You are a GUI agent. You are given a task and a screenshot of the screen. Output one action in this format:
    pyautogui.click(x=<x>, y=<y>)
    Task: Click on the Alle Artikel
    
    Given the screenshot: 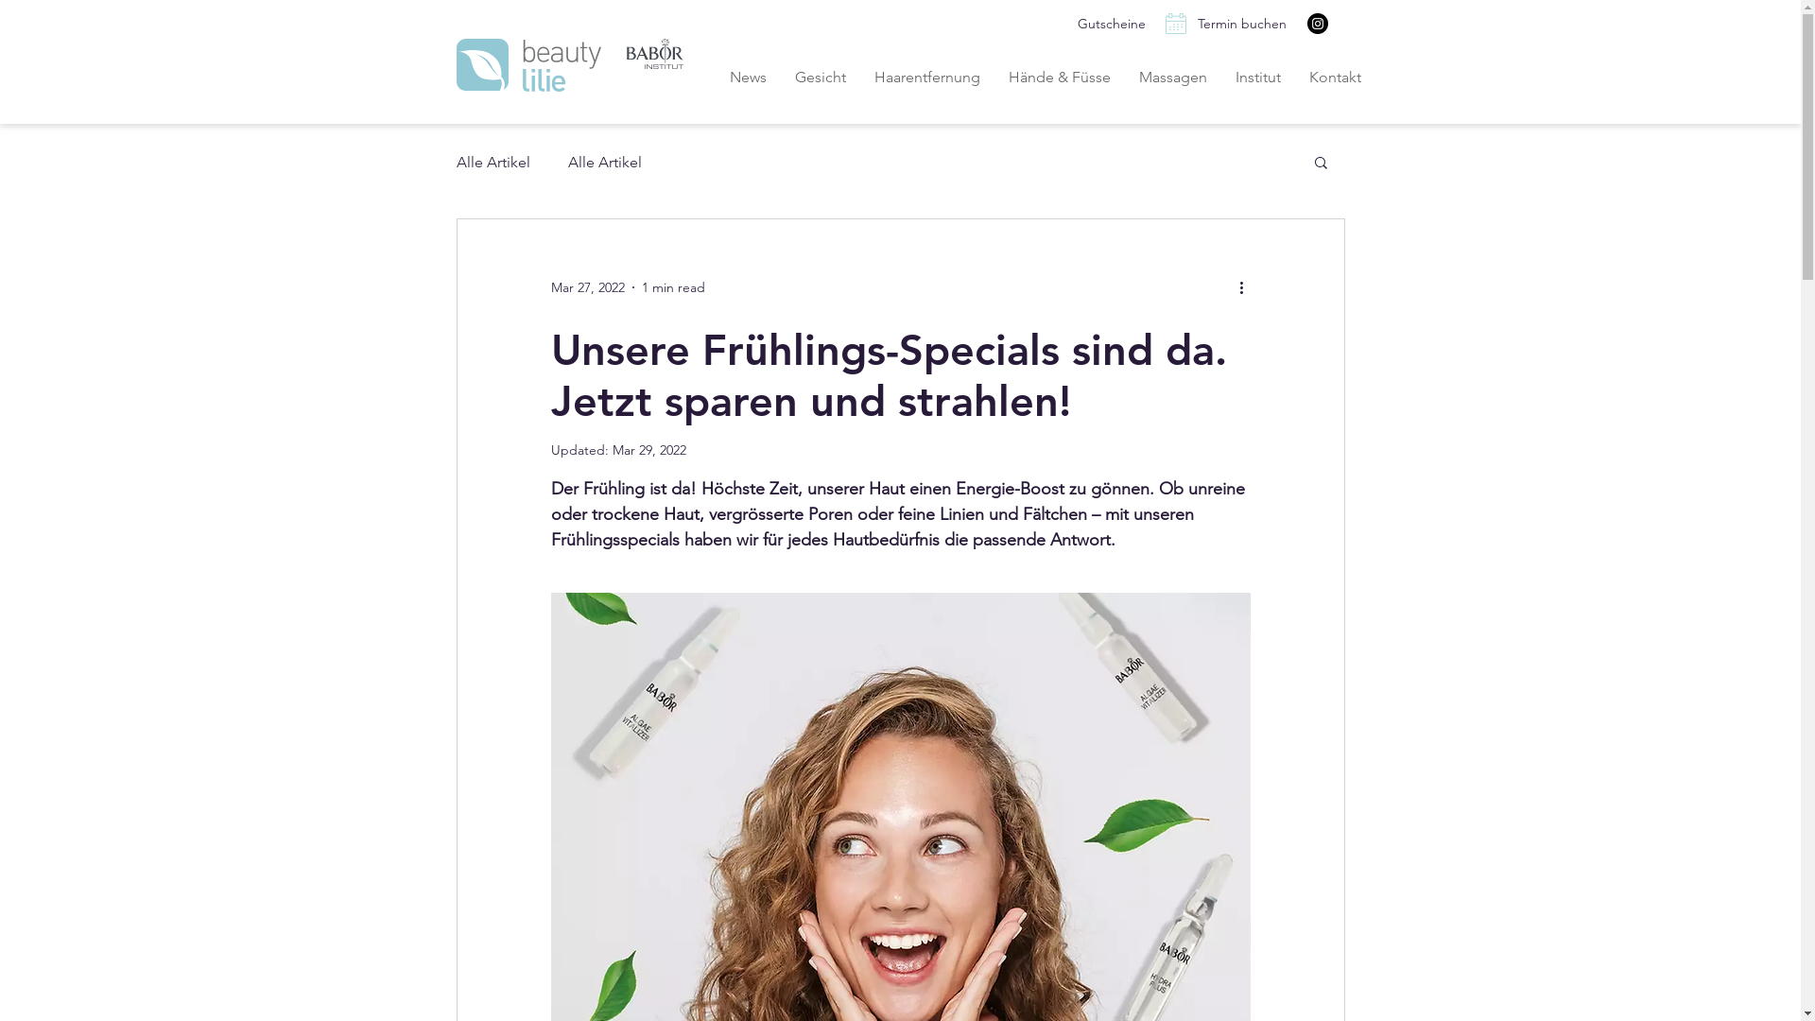 What is the action you would take?
    pyautogui.click(x=604, y=163)
    